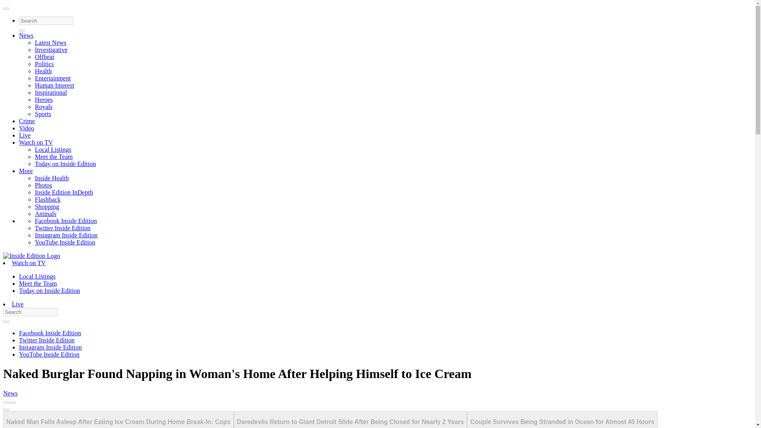 Image resolution: width=761 pixels, height=428 pixels. I want to click on Meet the Team, so click(54, 156).